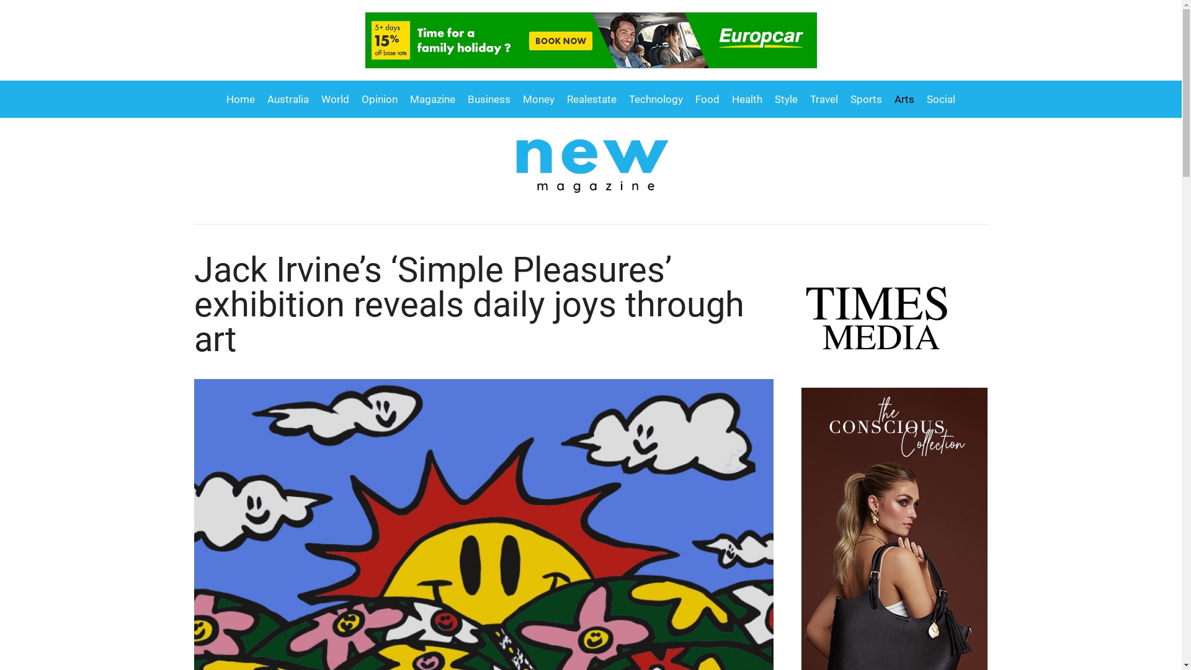 The height and width of the screenshot is (670, 1191). Describe the element at coordinates (656, 99) in the screenshot. I see `Technology` at that location.